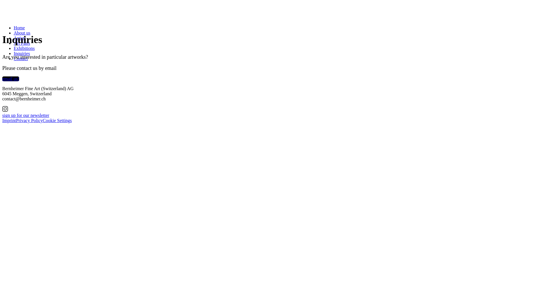  I want to click on Home, so click(19, 28).